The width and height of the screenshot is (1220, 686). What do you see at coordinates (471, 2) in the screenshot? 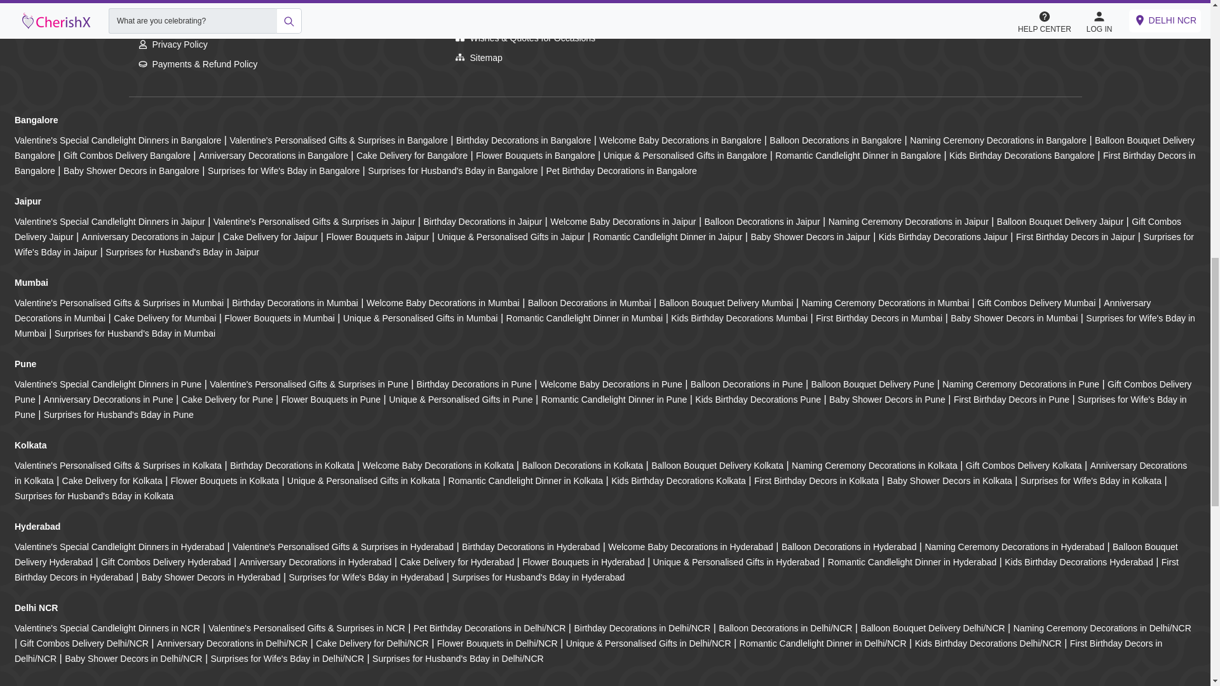
I see `Blog` at bounding box center [471, 2].